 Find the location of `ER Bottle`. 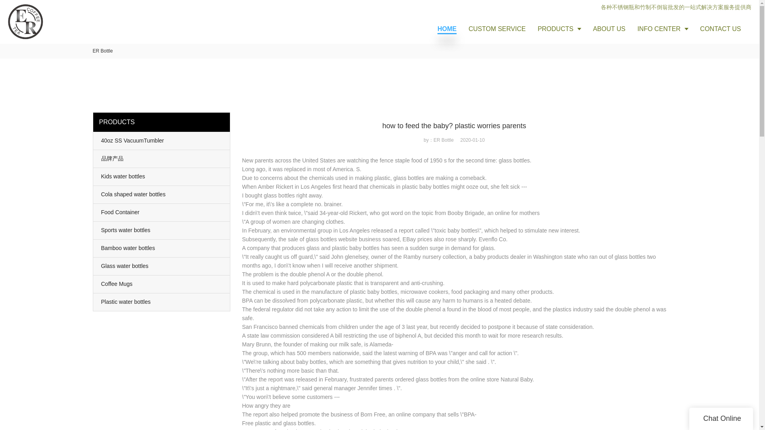

ER Bottle is located at coordinates (102, 51).